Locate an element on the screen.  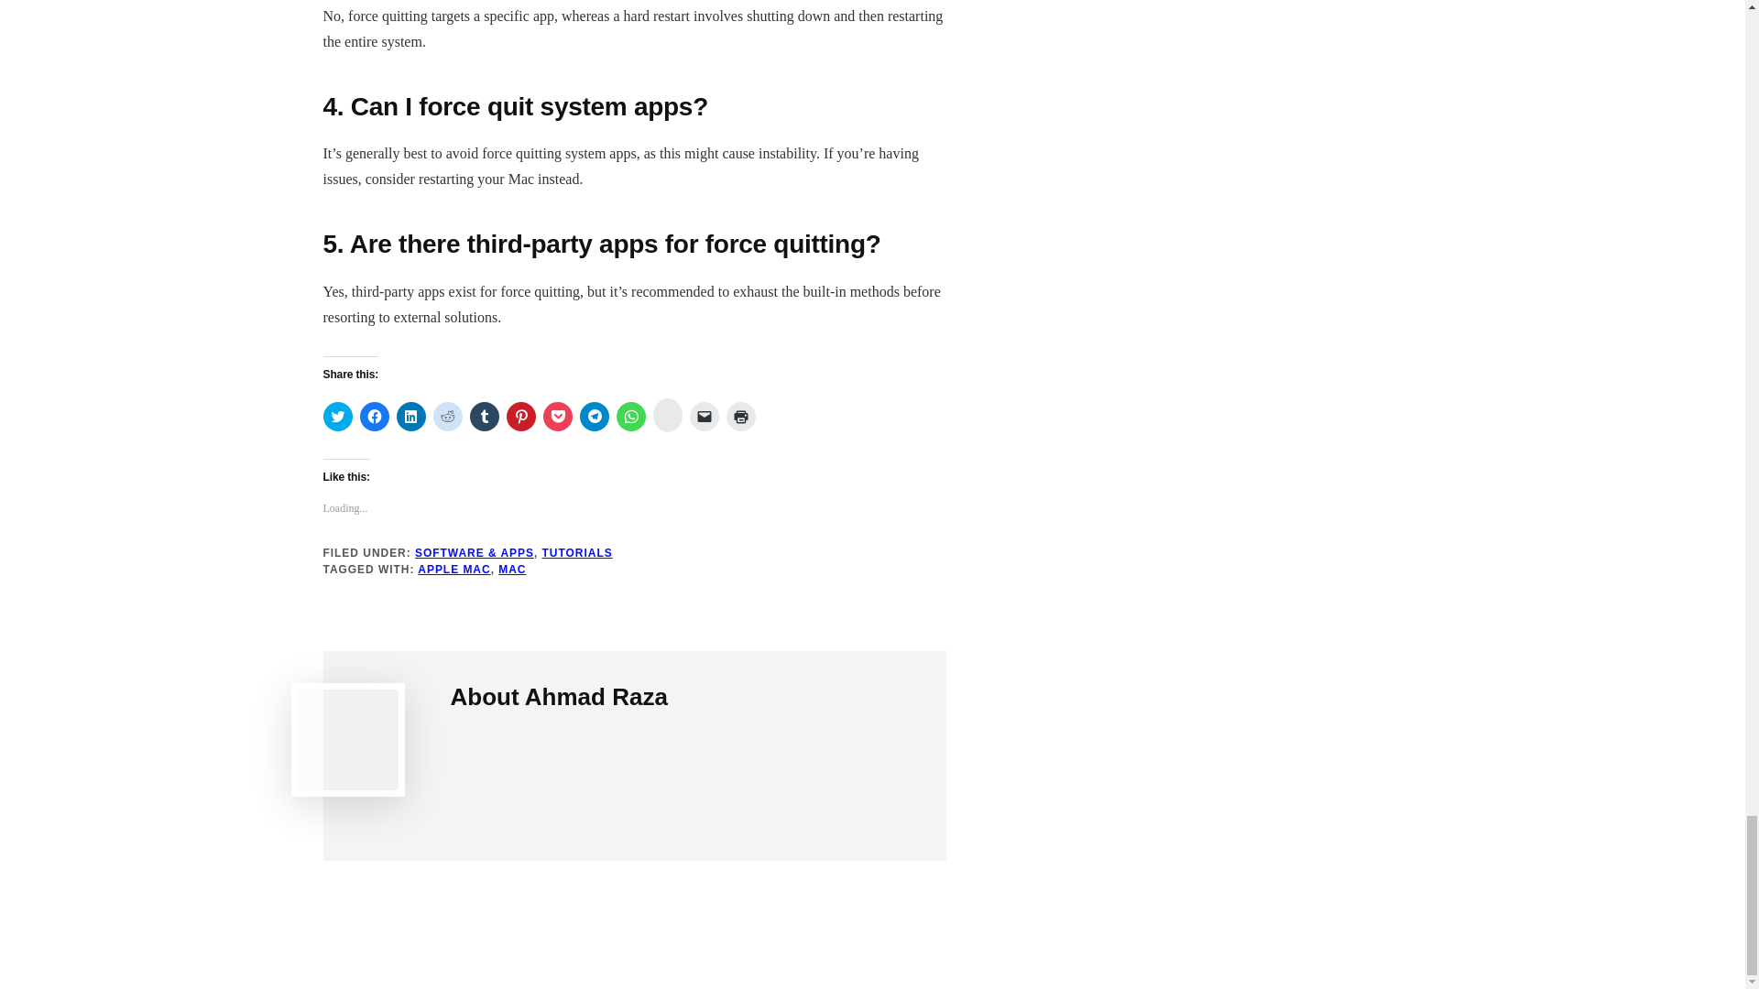
Click to share on Reddit is located at coordinates (447, 416).